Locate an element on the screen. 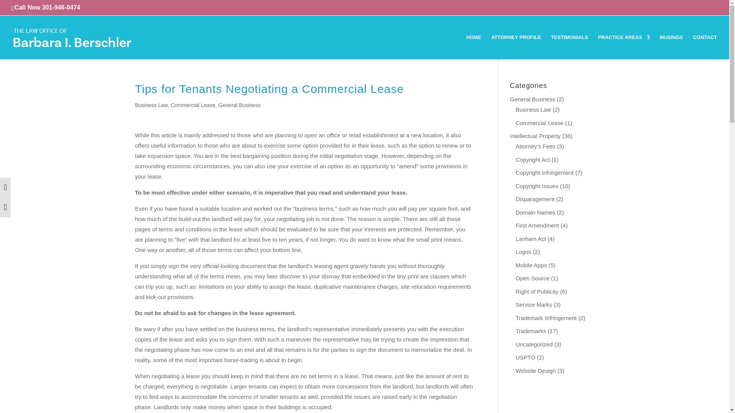  Intellectual Property is located at coordinates (535, 135).